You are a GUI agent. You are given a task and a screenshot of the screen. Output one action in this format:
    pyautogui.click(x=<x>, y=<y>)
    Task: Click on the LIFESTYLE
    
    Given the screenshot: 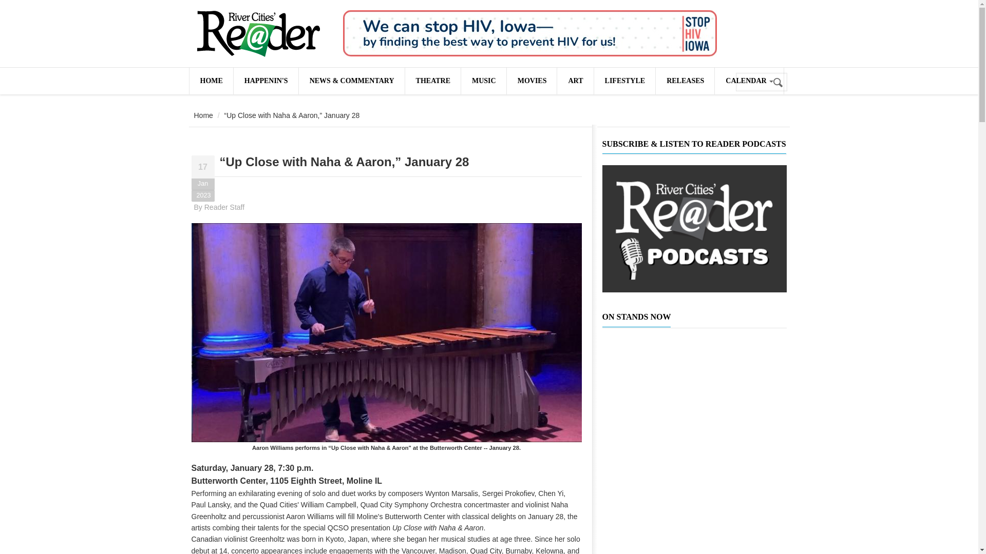 What is the action you would take?
    pyautogui.click(x=624, y=81)
    